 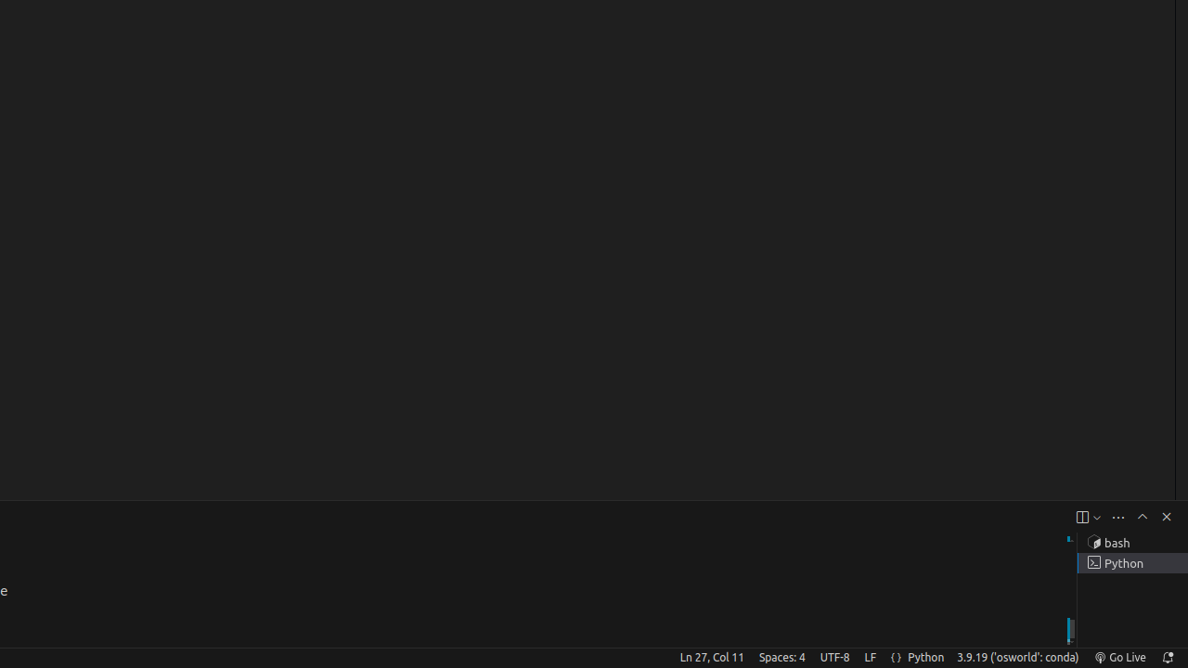 I want to click on Launch Profile..., so click(x=1097, y=518).